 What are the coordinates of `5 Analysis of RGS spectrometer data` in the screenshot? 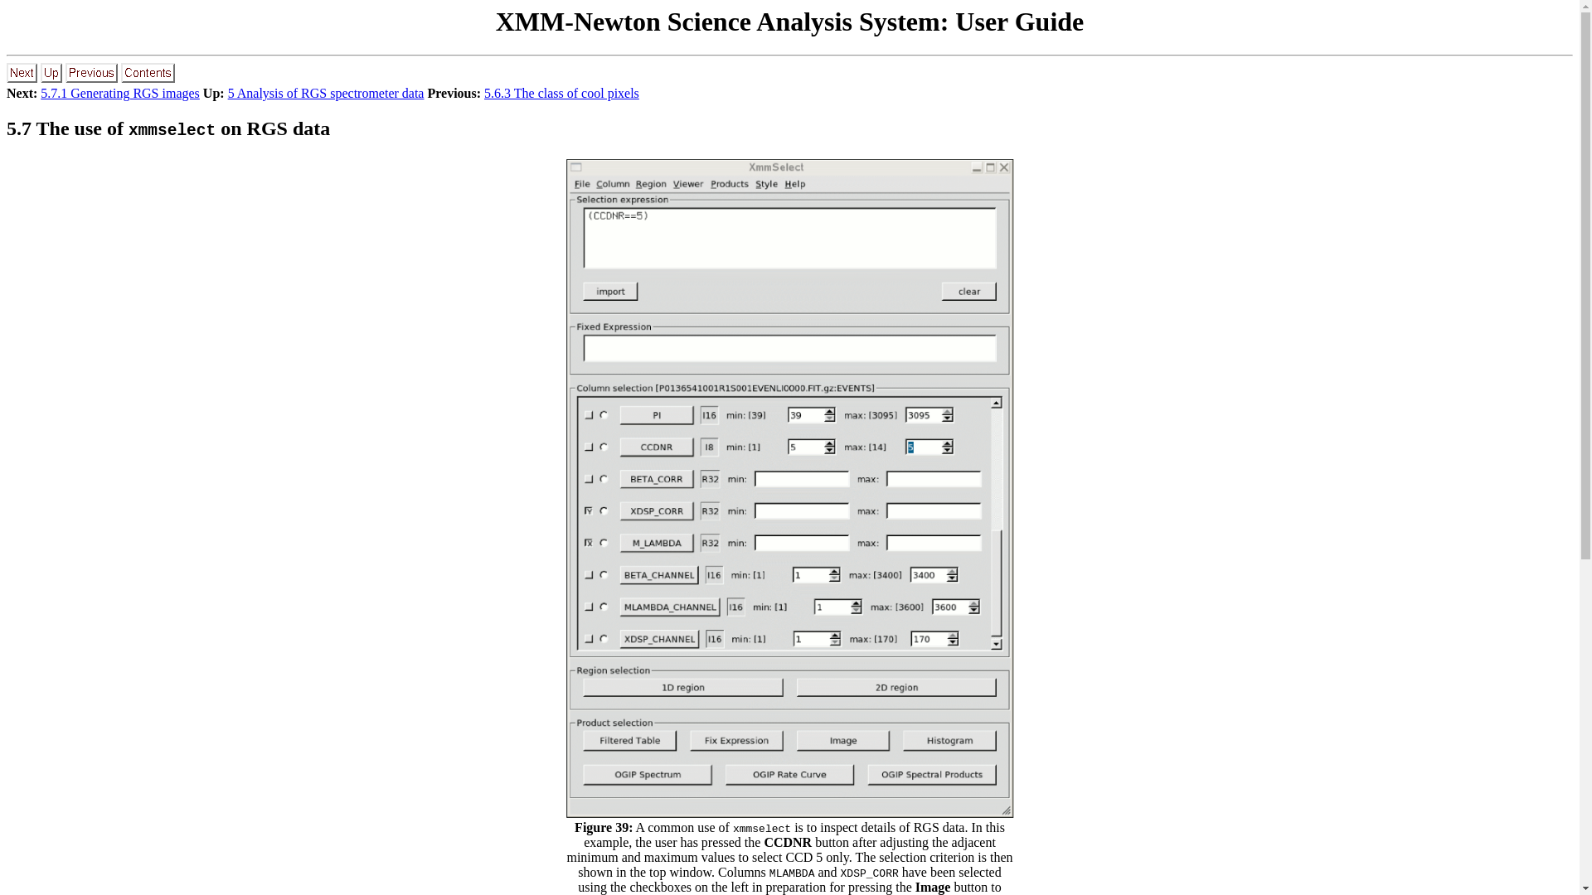 It's located at (326, 93).